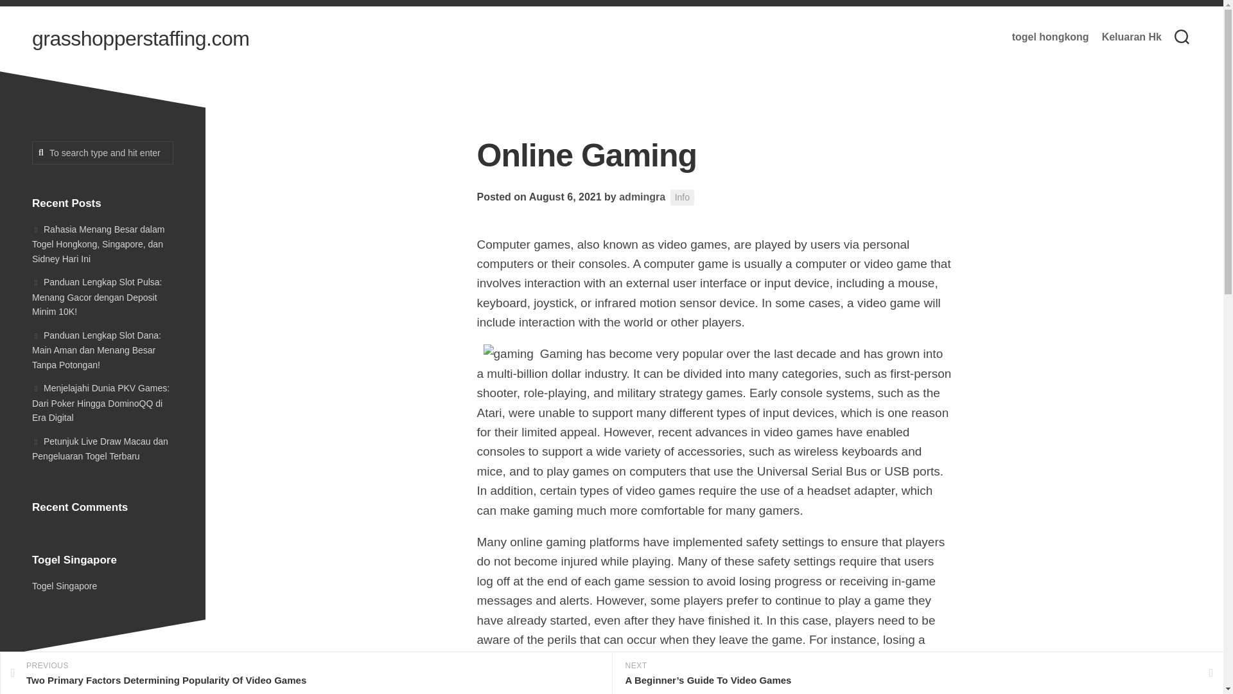 The image size is (1233, 694). I want to click on Posts by admingra, so click(642, 197).